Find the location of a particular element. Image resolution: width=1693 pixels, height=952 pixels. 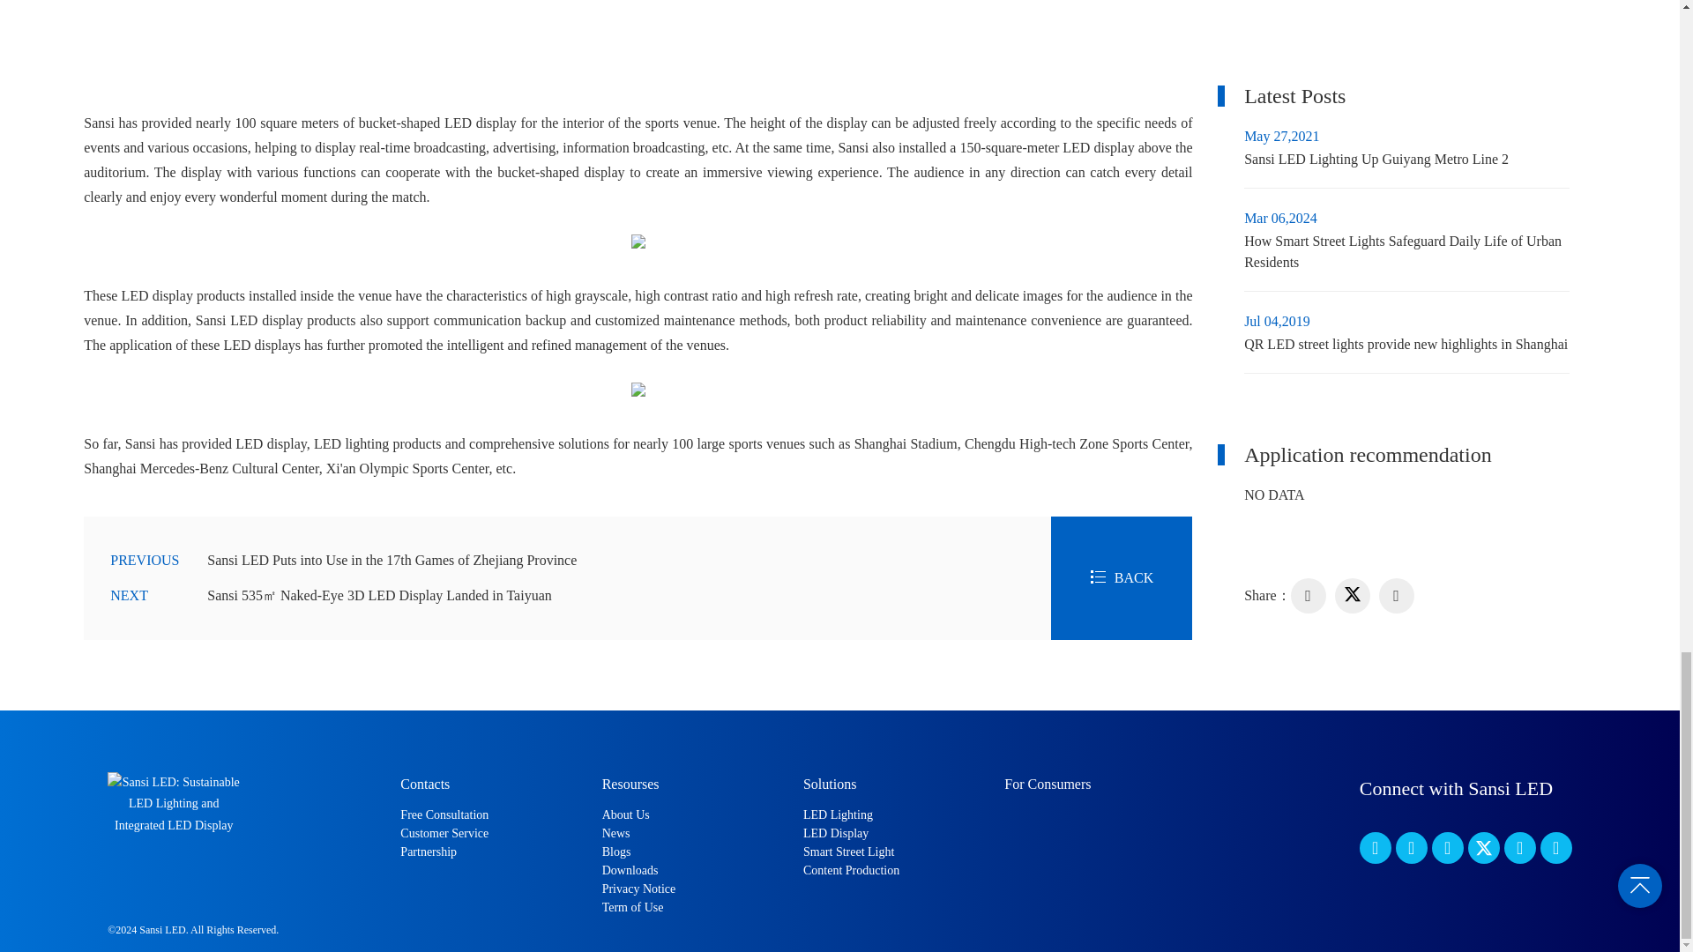

BACK is located at coordinates (1122, 578).